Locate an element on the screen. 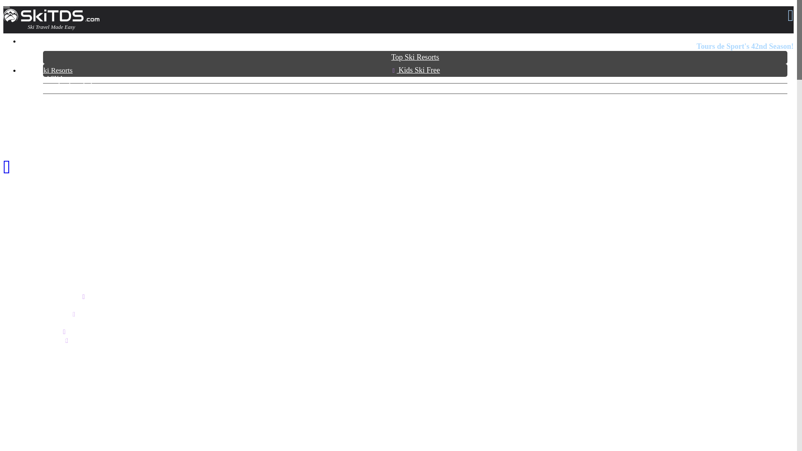 The height and width of the screenshot is (451, 802). MONTANA is located at coordinates (52, 408).